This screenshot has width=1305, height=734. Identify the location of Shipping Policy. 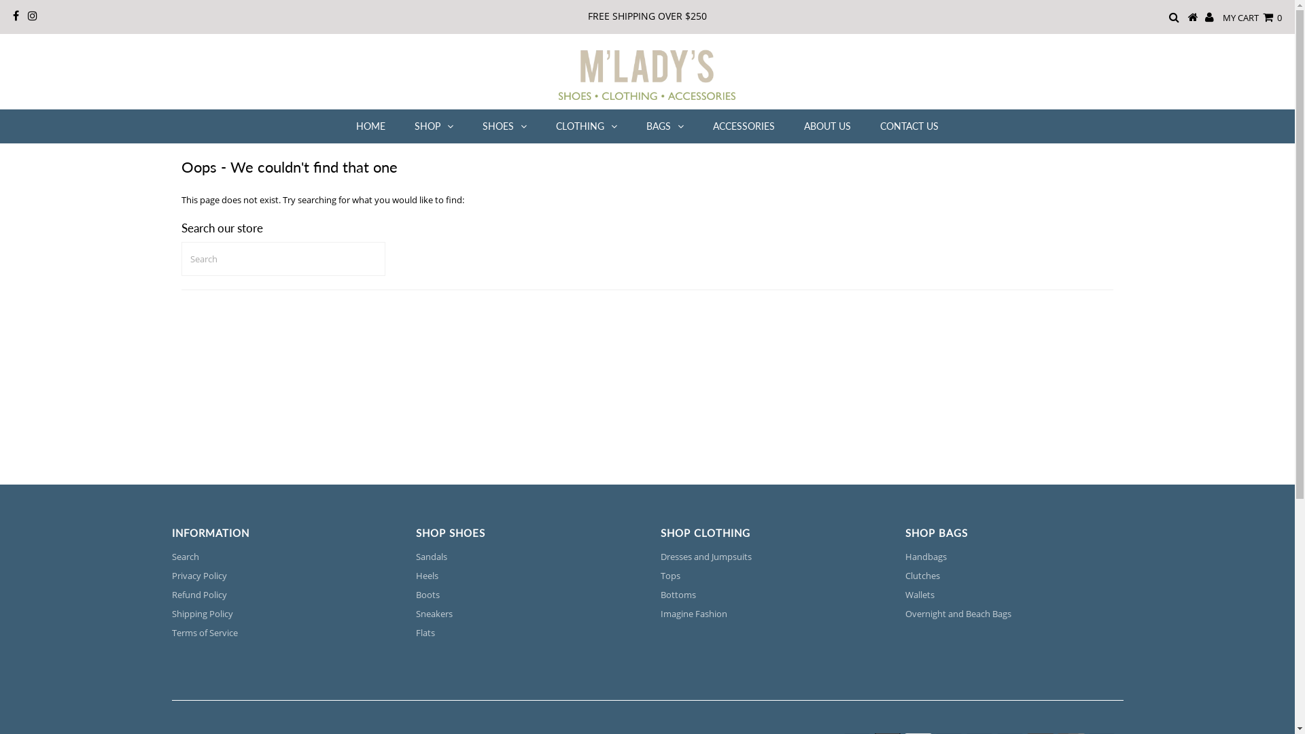
(202, 613).